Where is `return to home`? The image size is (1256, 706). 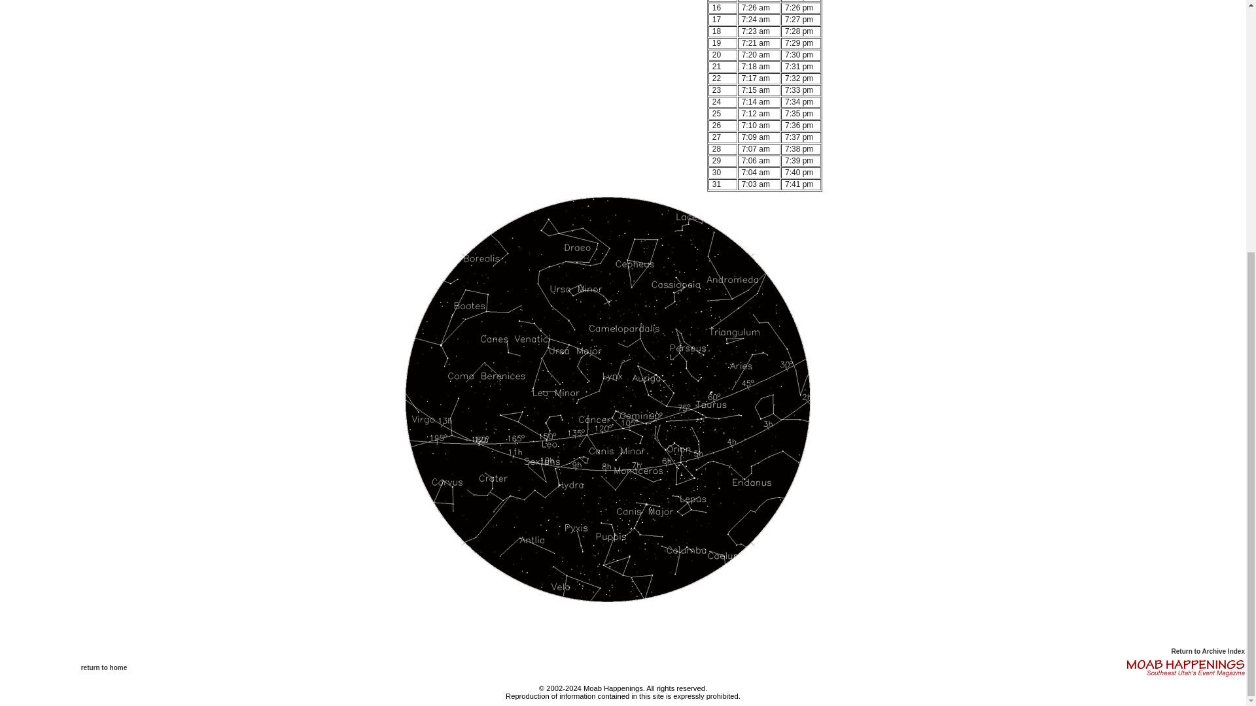 return to home is located at coordinates (105, 668).